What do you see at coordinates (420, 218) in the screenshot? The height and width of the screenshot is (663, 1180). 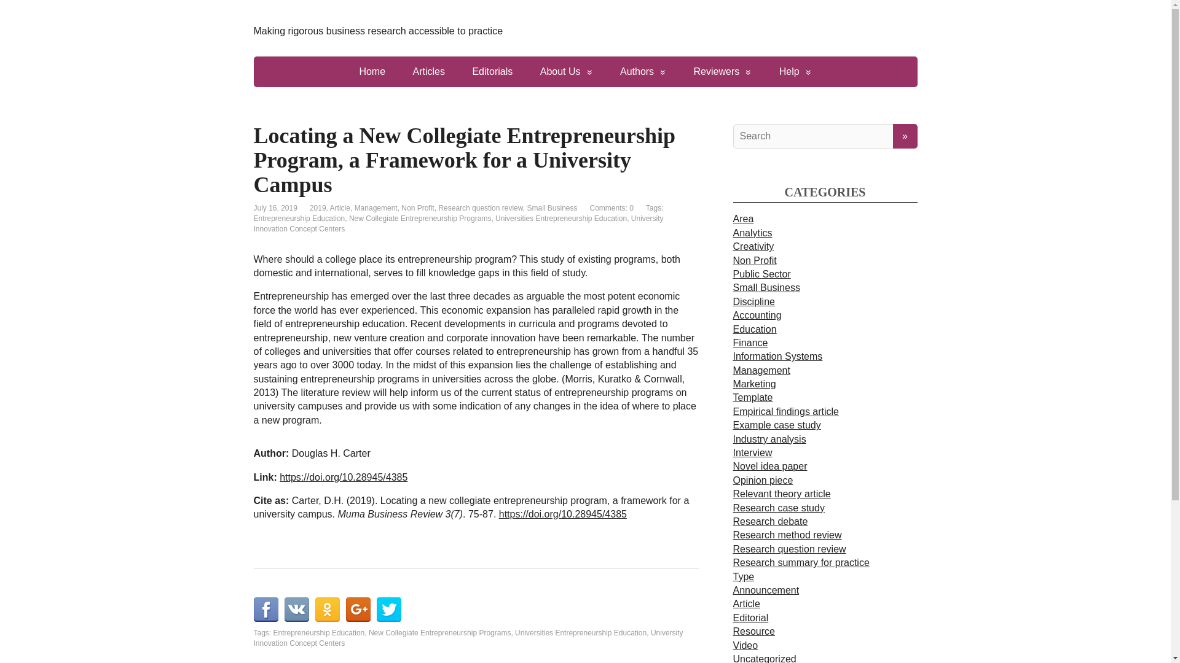 I see `New Collegiate Entrepreneurship Programs` at bounding box center [420, 218].